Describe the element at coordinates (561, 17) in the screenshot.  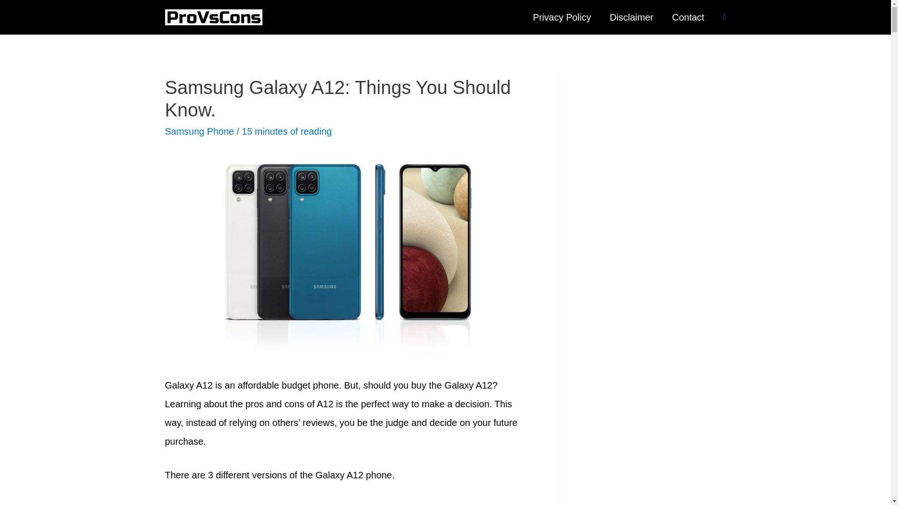
I see `Privacy Policy` at that location.